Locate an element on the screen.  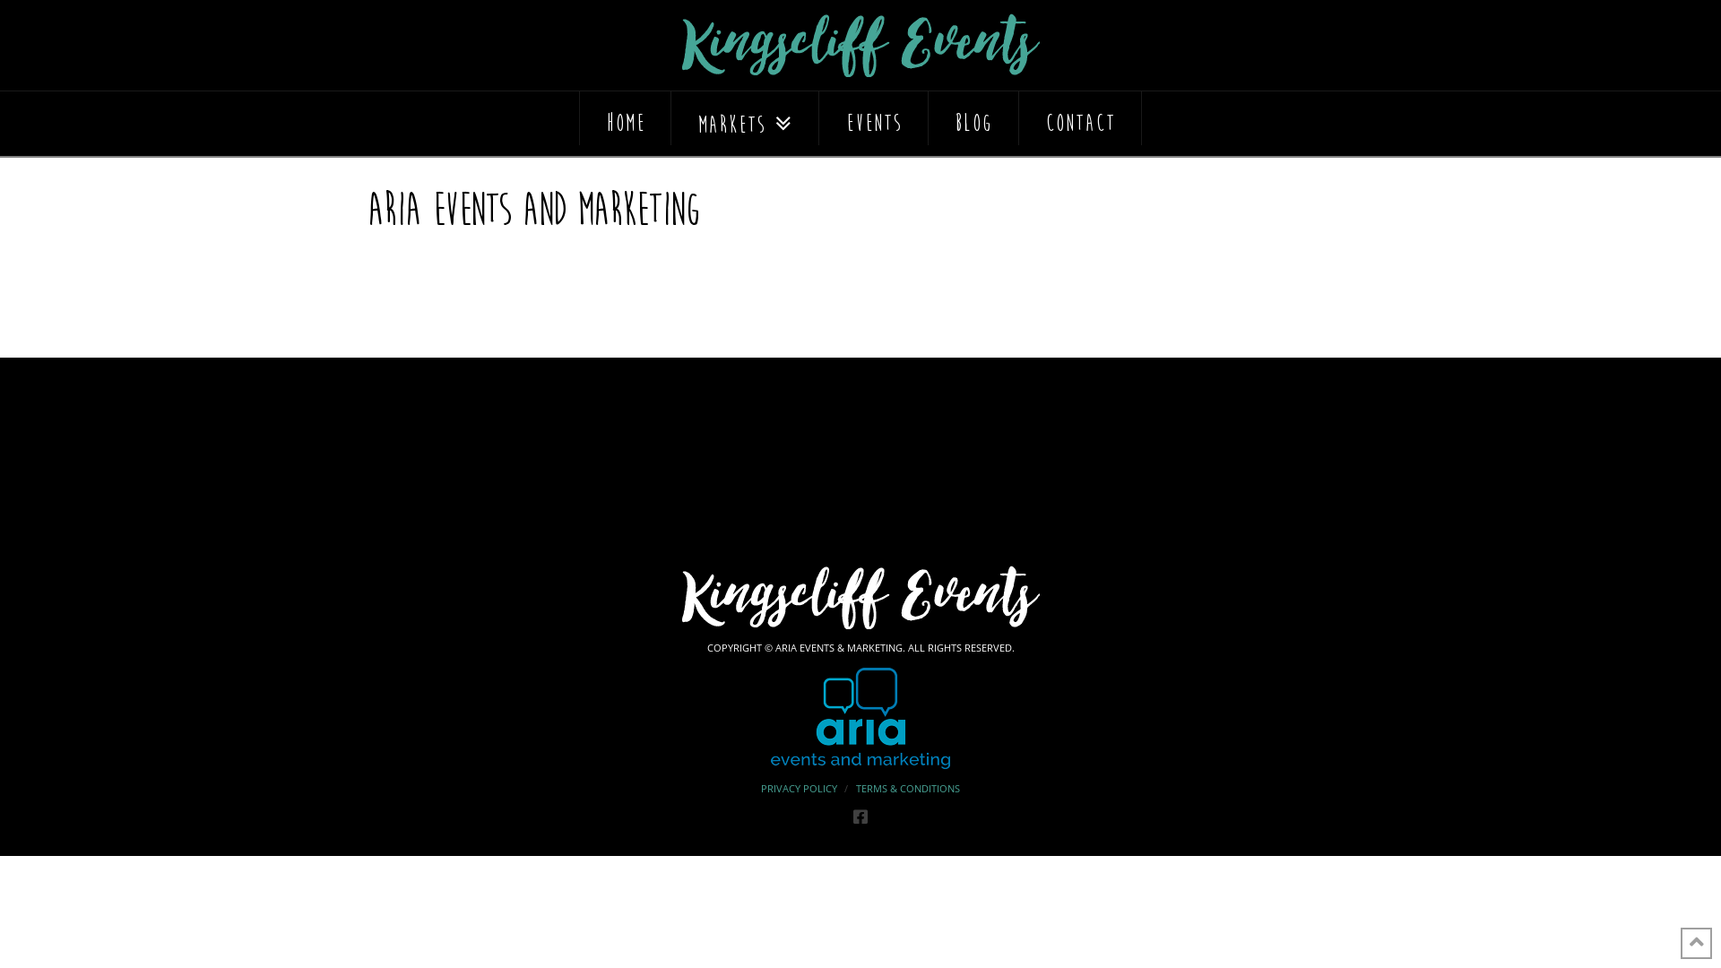
Back to Top is located at coordinates (1696, 943).